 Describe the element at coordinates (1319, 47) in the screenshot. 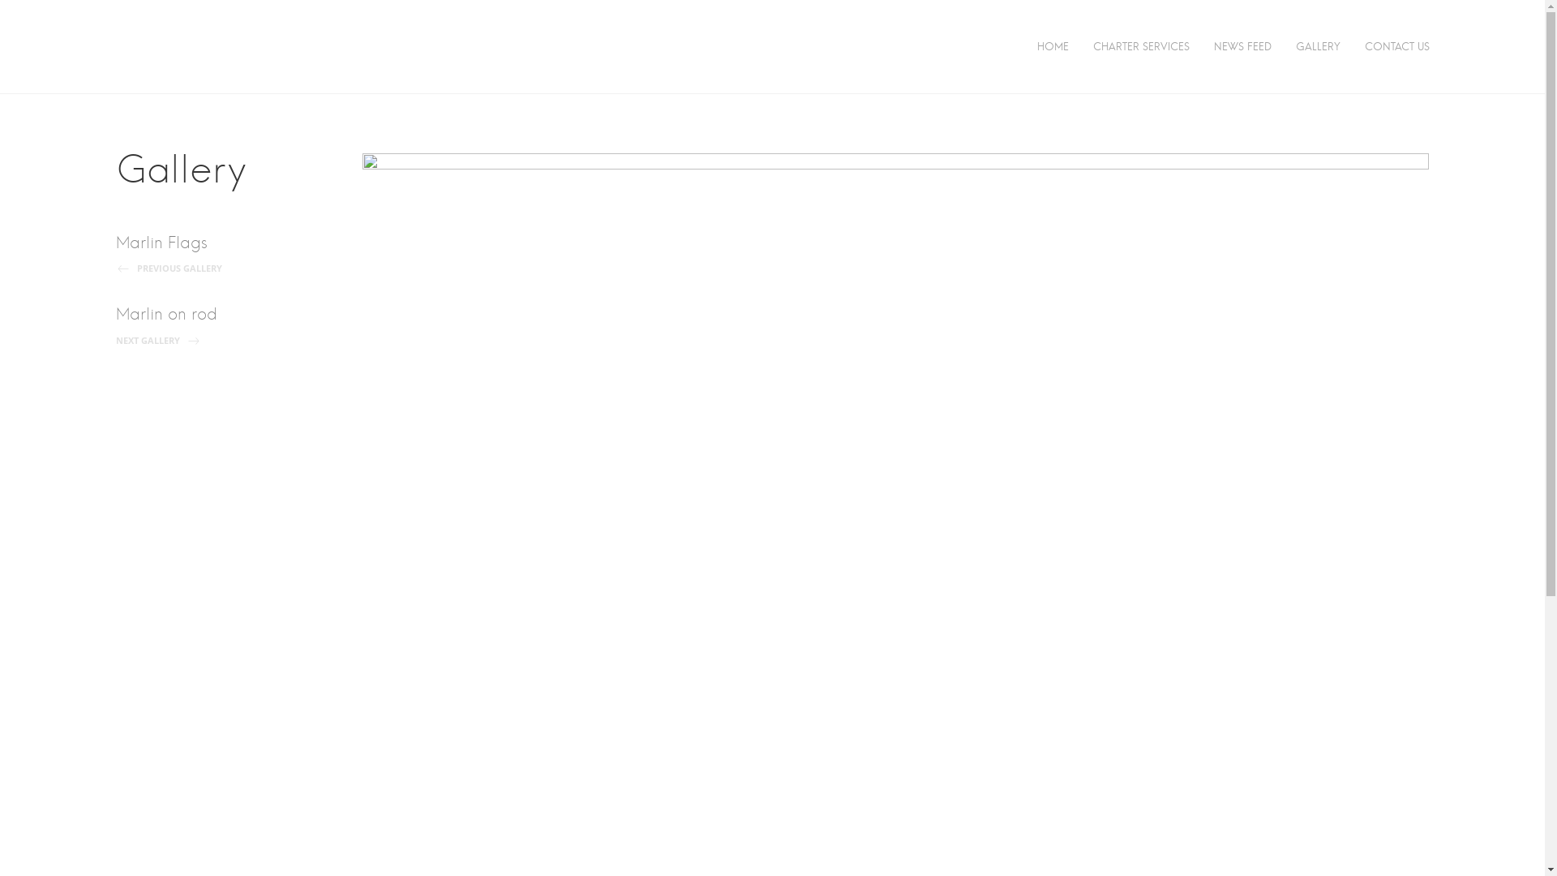

I see `GALLERY` at that location.